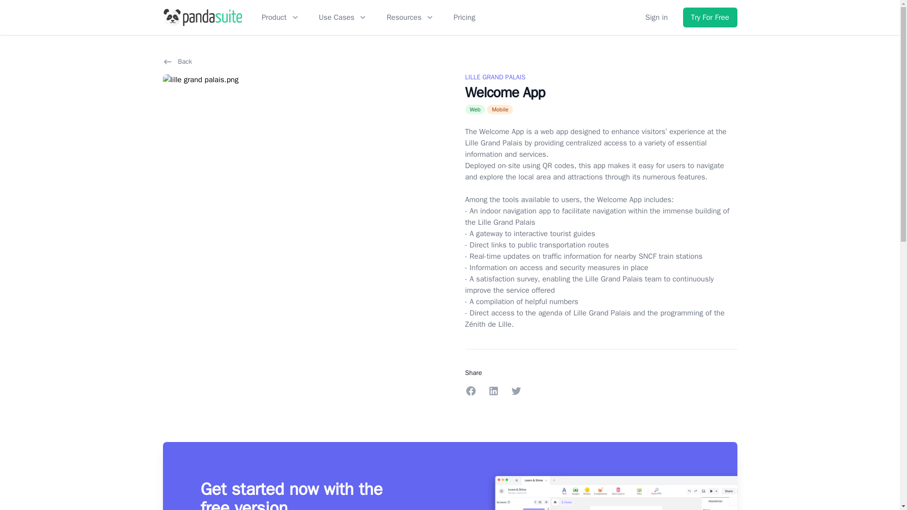  What do you see at coordinates (516, 391) in the screenshot?
I see `Share on Twitter` at bounding box center [516, 391].